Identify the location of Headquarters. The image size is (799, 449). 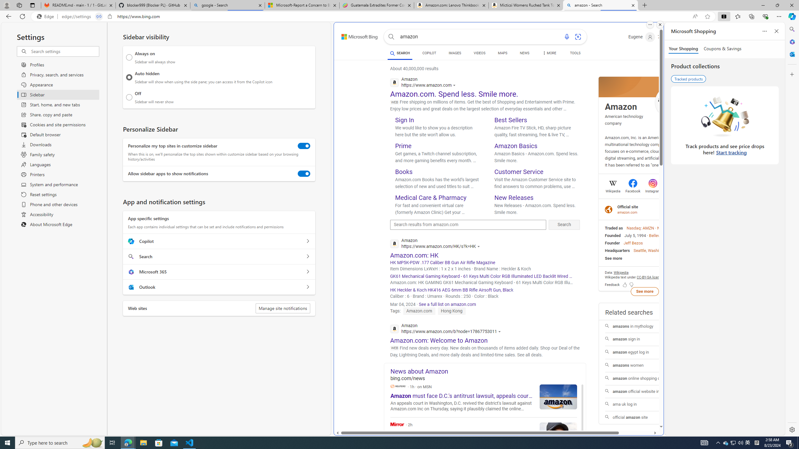
(617, 250).